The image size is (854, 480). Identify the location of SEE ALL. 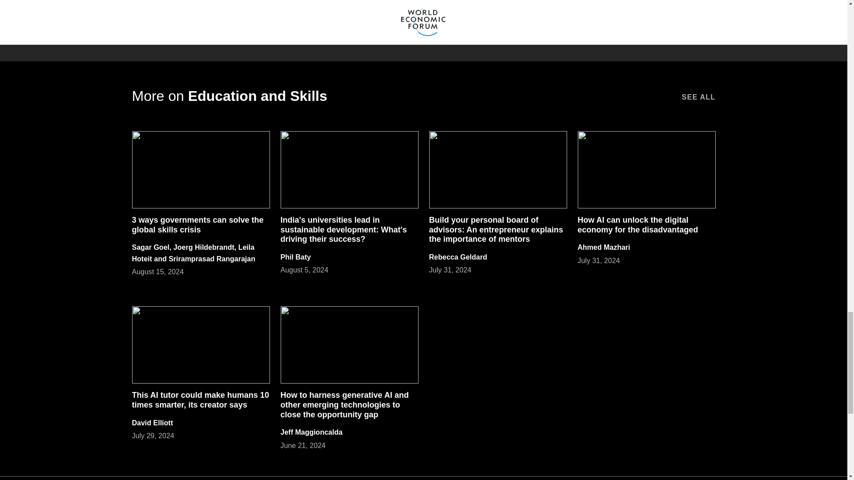
(698, 96).